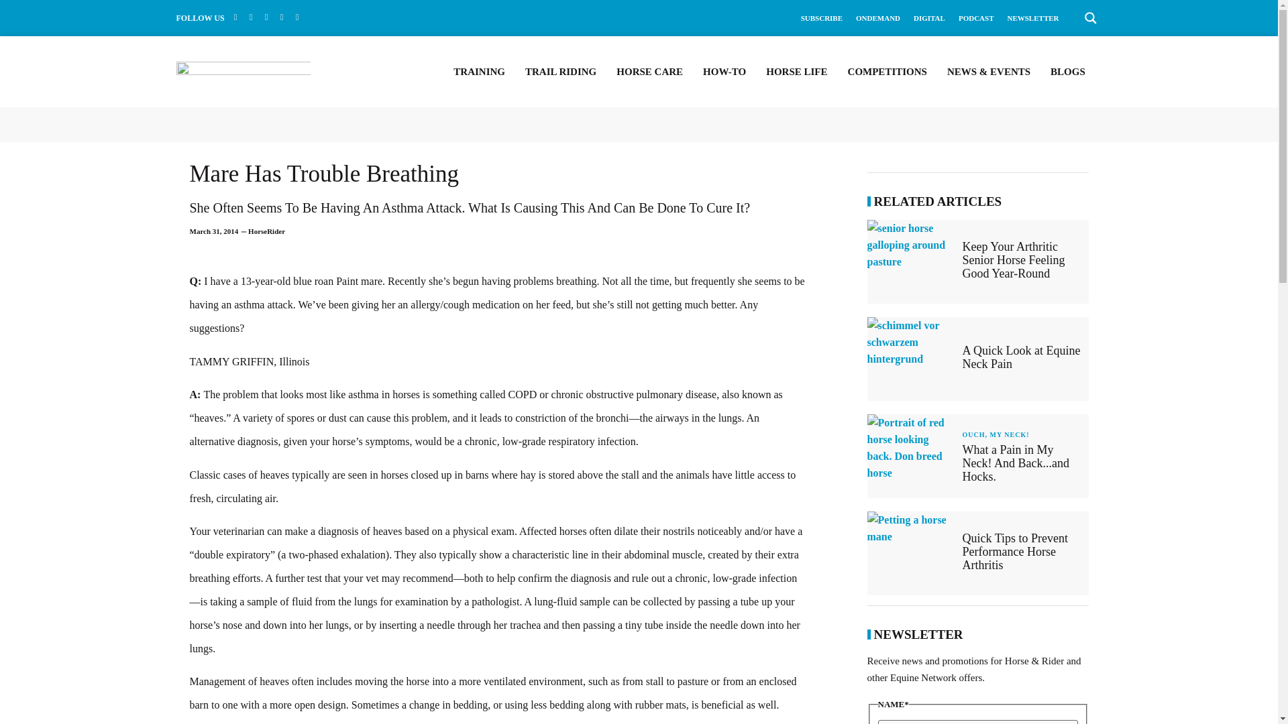 The image size is (1288, 724). Describe the element at coordinates (976, 17) in the screenshot. I see `PODCAST` at that location.